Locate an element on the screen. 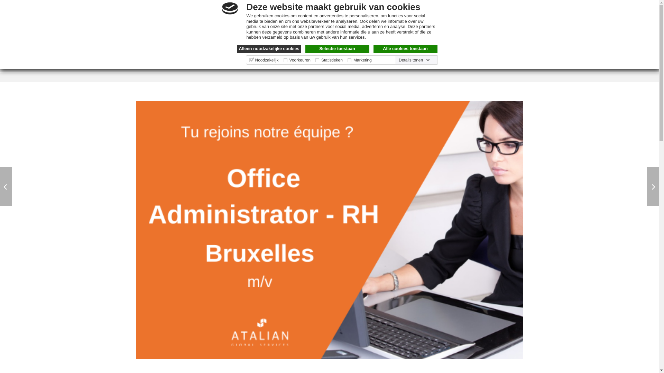  Nederlands is located at coordinates (252, 10).